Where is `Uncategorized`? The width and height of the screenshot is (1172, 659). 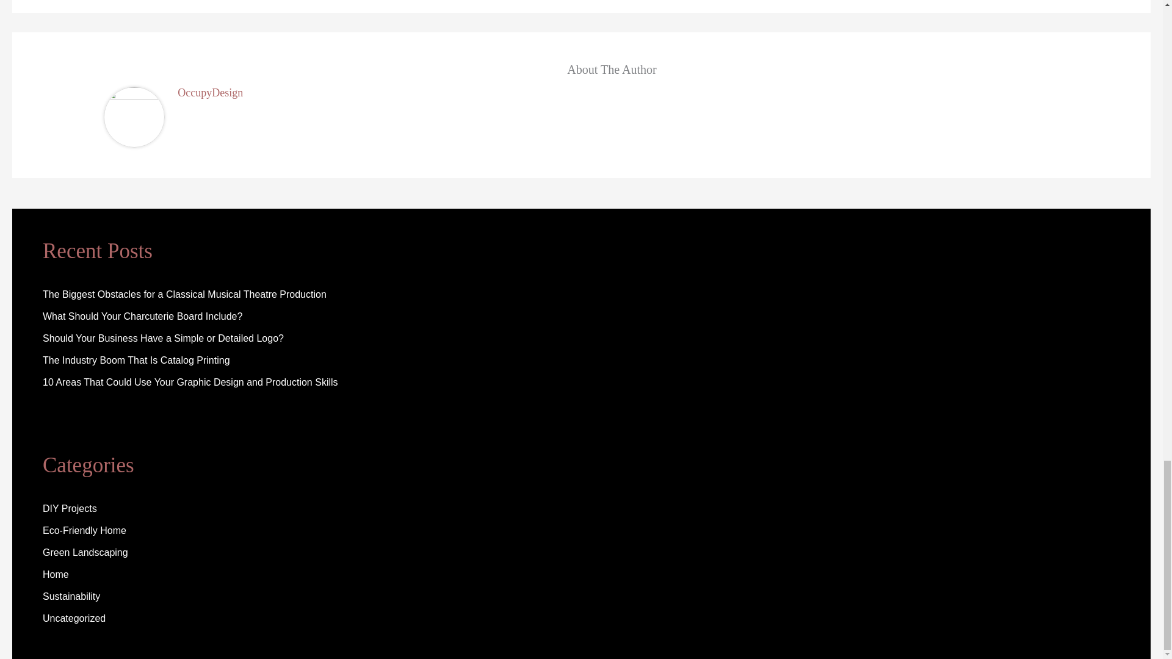 Uncategorized is located at coordinates (73, 618).